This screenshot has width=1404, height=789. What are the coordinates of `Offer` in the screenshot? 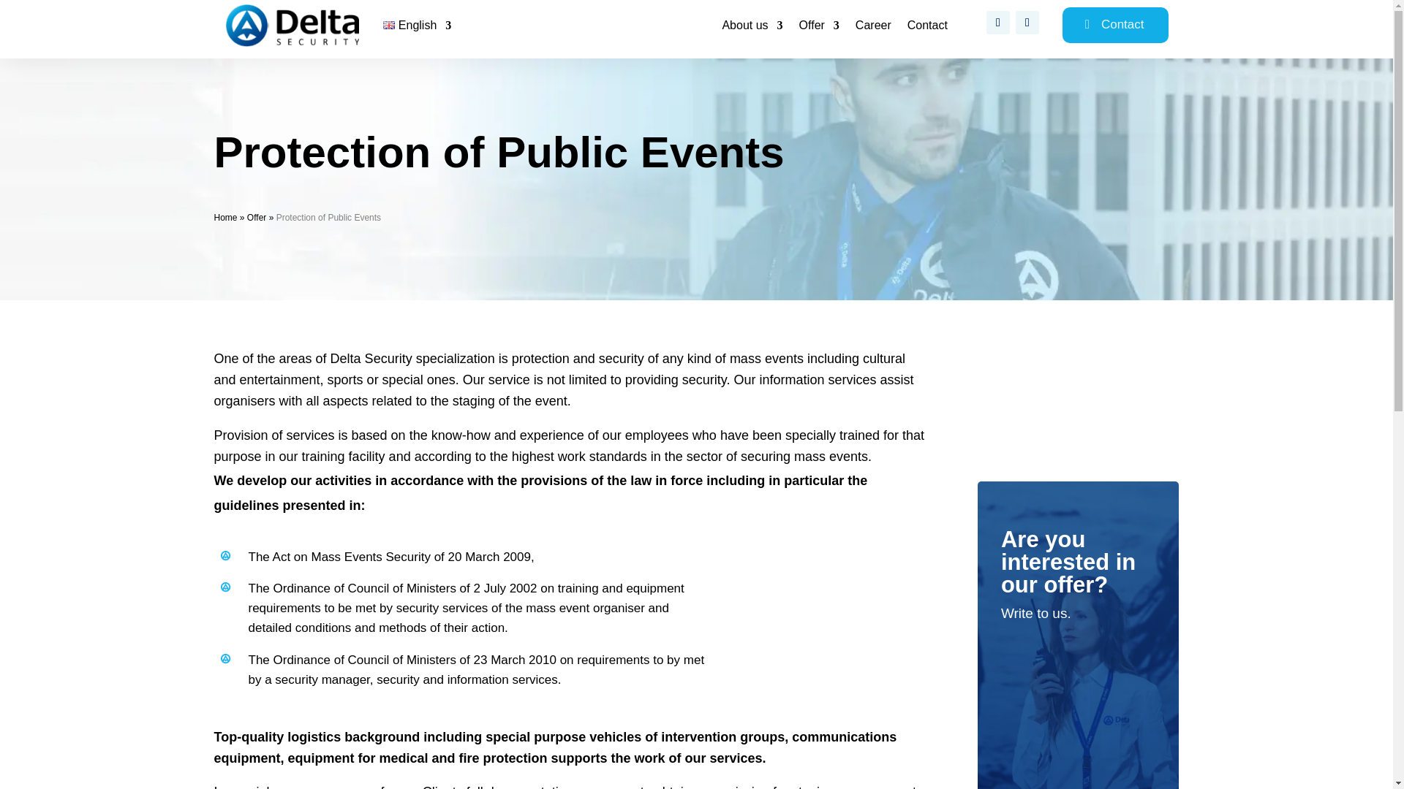 It's located at (256, 217).